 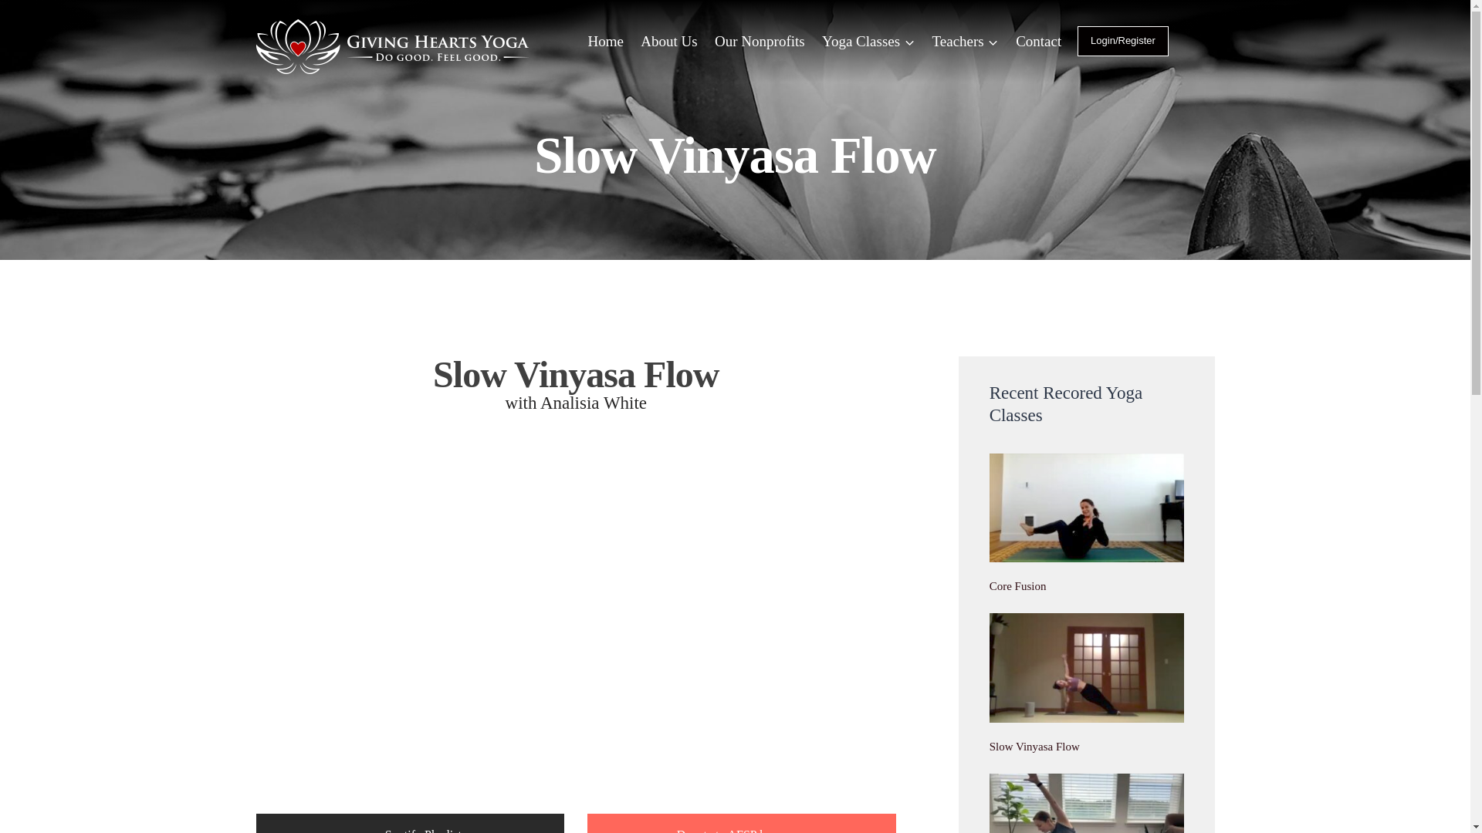 What do you see at coordinates (605, 41) in the screenshot?
I see `Home` at bounding box center [605, 41].